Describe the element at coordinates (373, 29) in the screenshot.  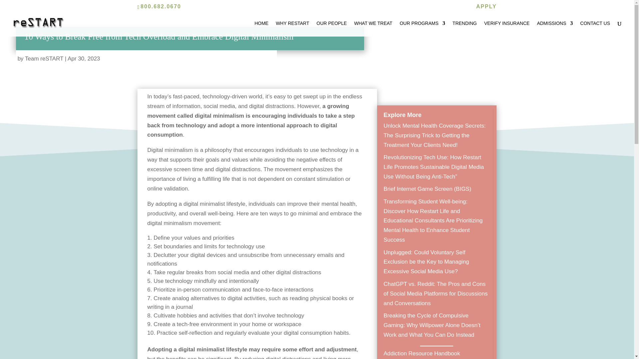
I see `WHAT WE TREAT` at that location.